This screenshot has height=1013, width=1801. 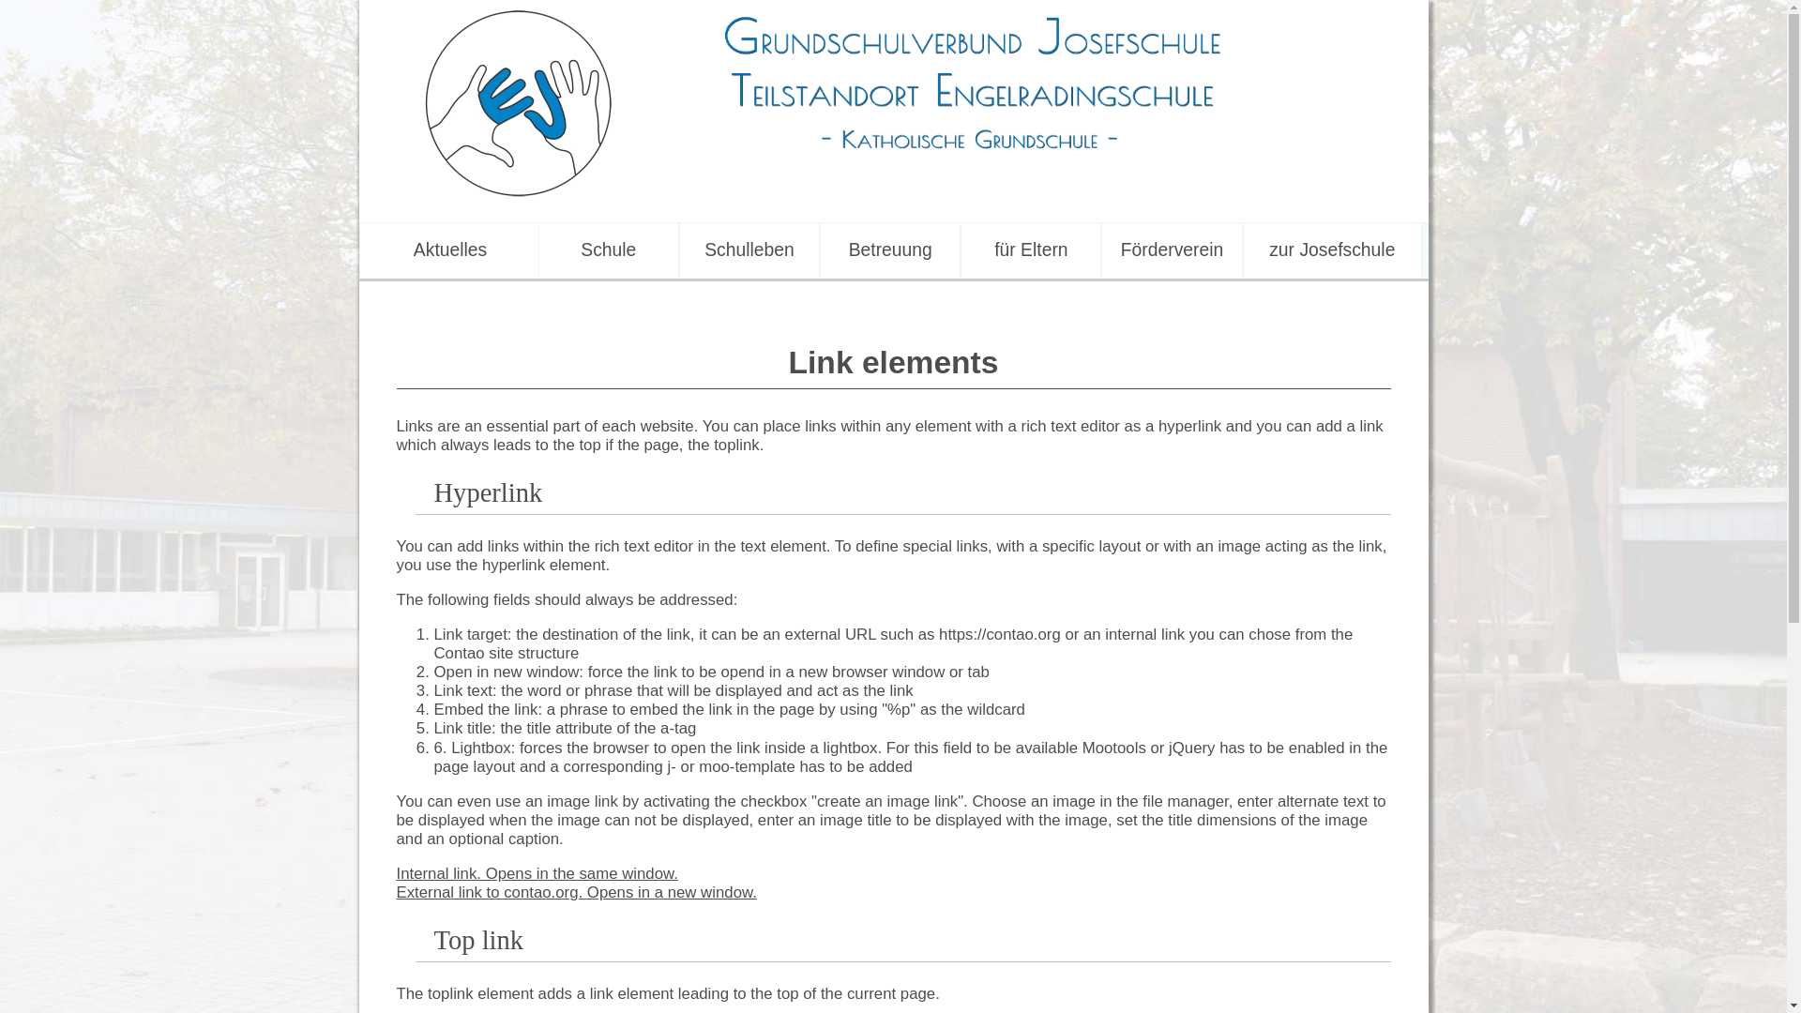 What do you see at coordinates (749, 250) in the screenshot?
I see `Schulleben` at bounding box center [749, 250].